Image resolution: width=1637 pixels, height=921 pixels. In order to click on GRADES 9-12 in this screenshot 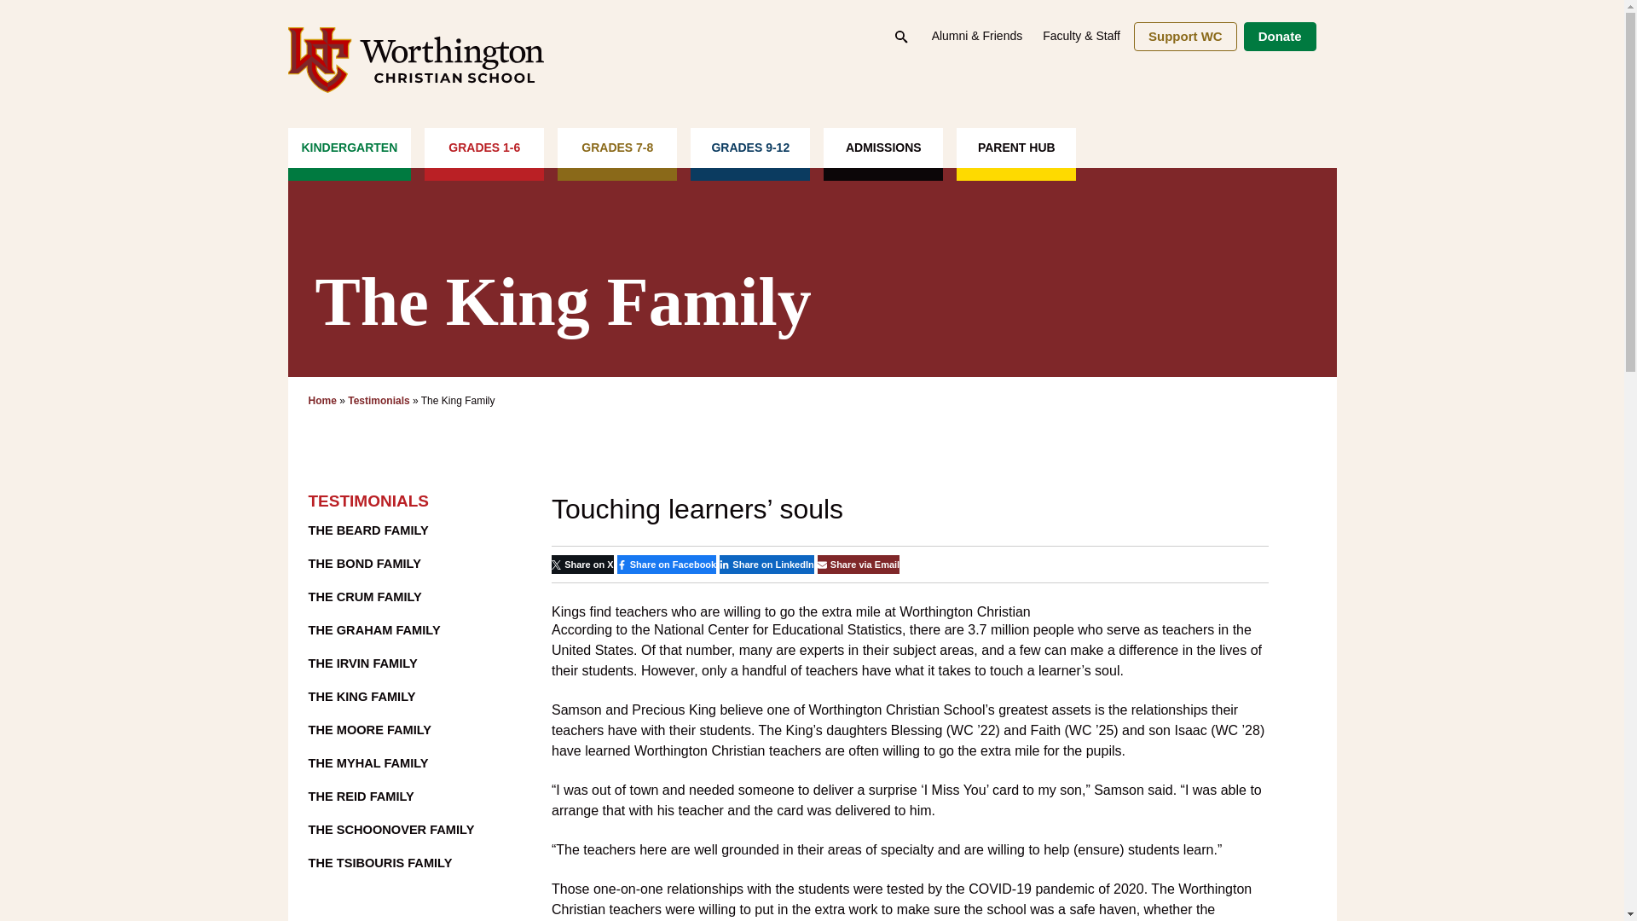, I will do `click(750, 153)`.